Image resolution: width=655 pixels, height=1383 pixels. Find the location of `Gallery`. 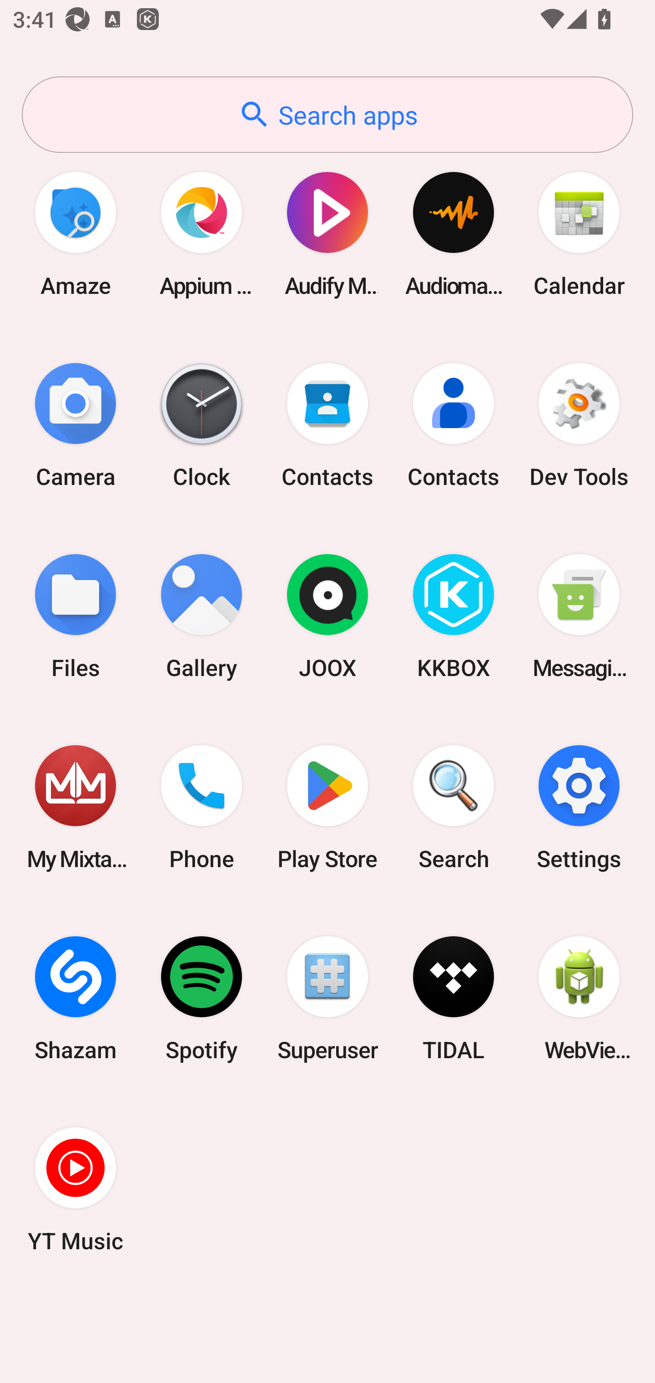

Gallery is located at coordinates (202, 617).